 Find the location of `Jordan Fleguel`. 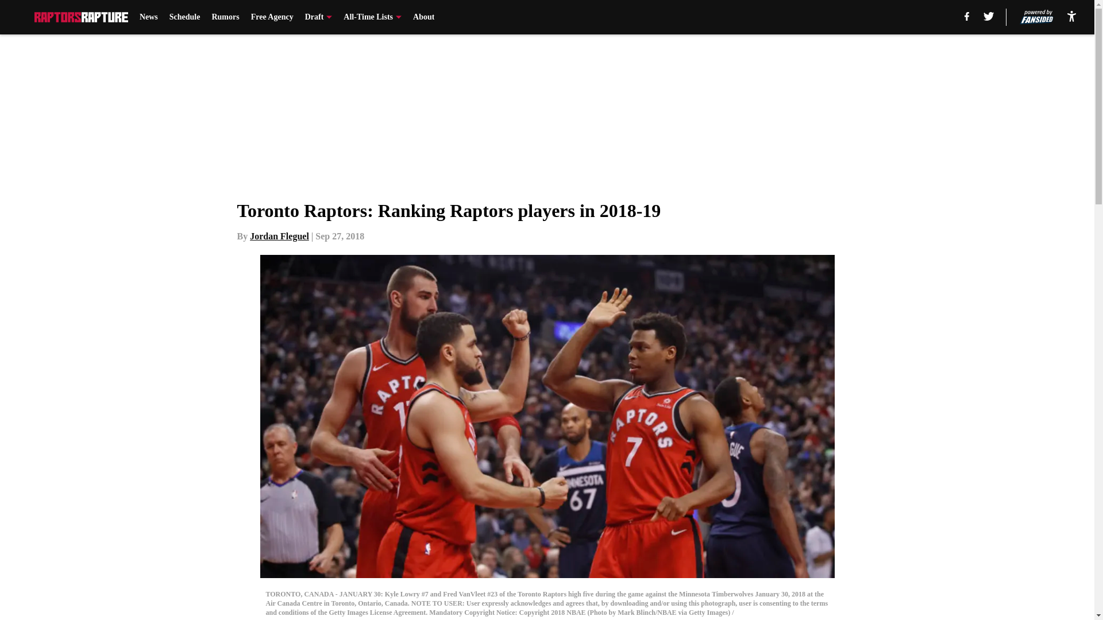

Jordan Fleguel is located at coordinates (279, 236).